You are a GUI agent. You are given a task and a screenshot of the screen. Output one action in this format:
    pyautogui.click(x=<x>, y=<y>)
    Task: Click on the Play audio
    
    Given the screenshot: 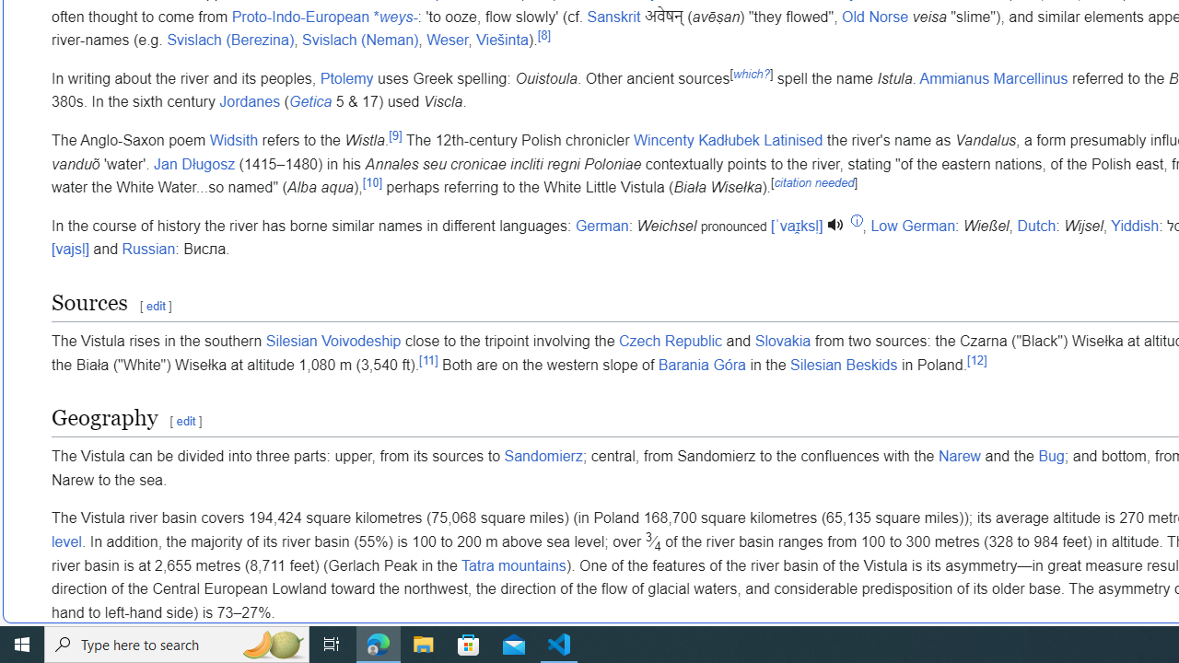 What is the action you would take?
    pyautogui.click(x=837, y=225)
    